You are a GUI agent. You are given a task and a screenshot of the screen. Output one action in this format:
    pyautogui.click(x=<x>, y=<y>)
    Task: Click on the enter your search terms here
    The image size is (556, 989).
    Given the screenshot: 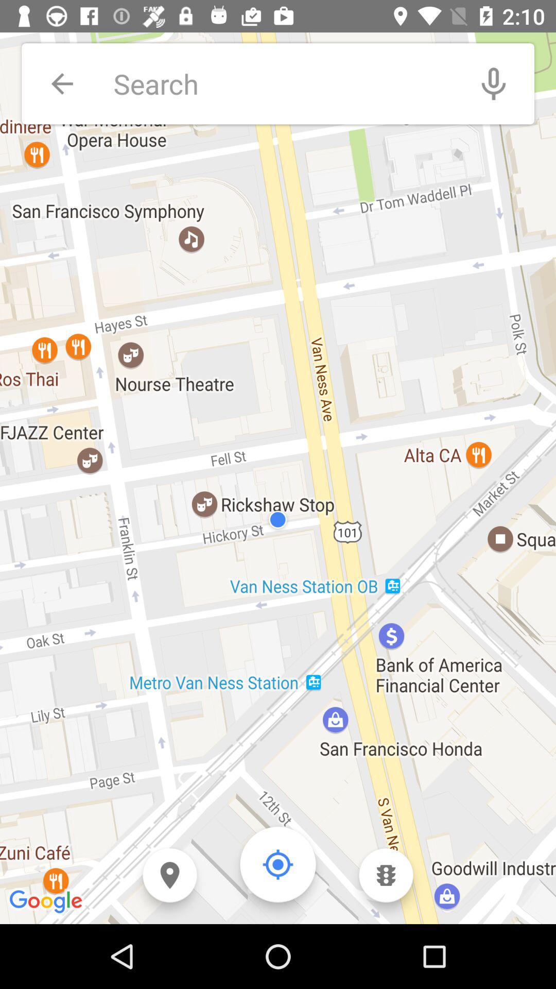 What is the action you would take?
    pyautogui.click(x=283, y=83)
    